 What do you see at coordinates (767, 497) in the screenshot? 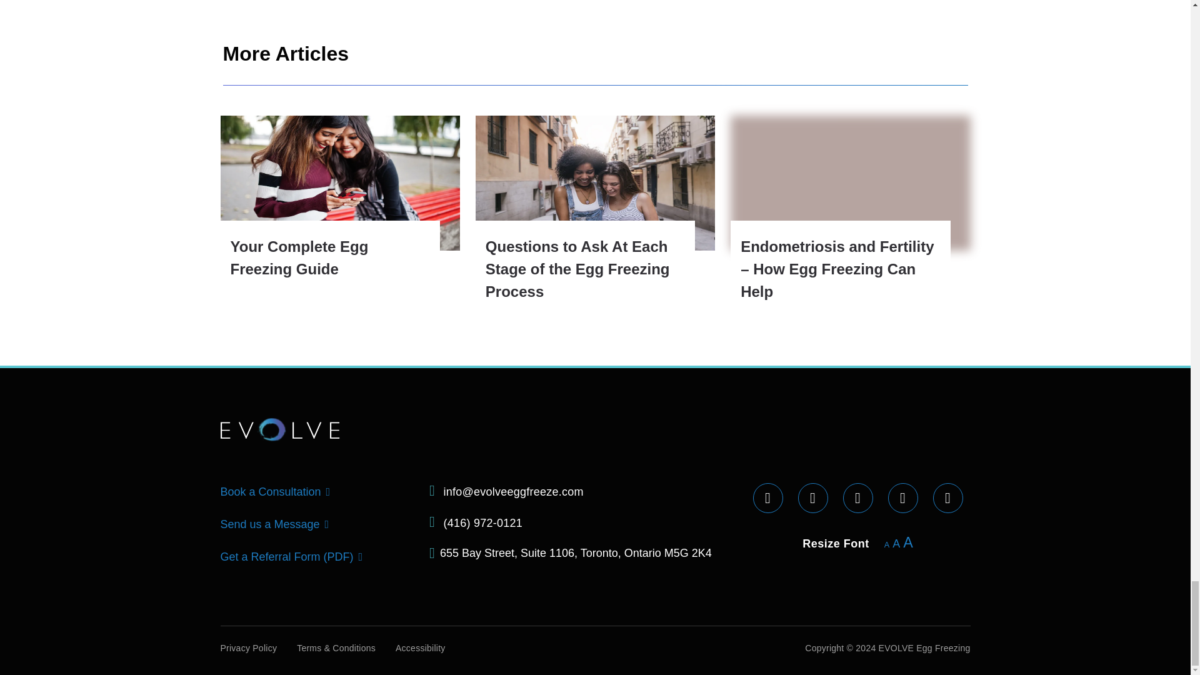
I see `Evolve Instagram Page` at bounding box center [767, 497].